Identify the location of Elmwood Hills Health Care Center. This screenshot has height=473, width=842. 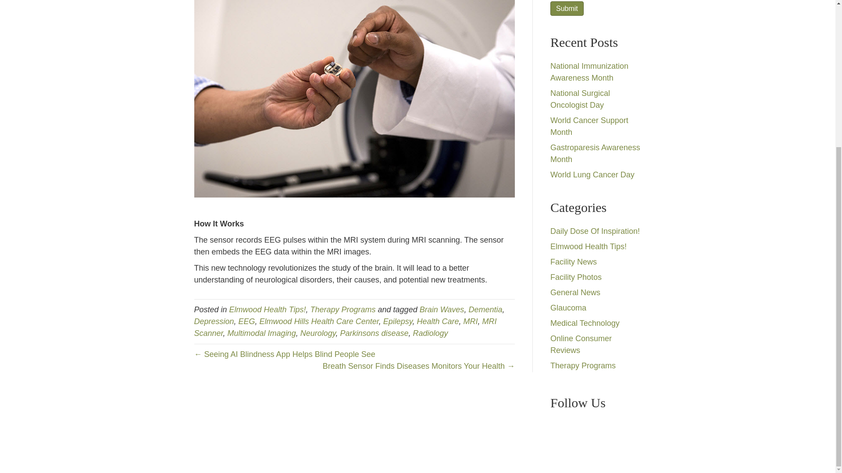
(319, 321).